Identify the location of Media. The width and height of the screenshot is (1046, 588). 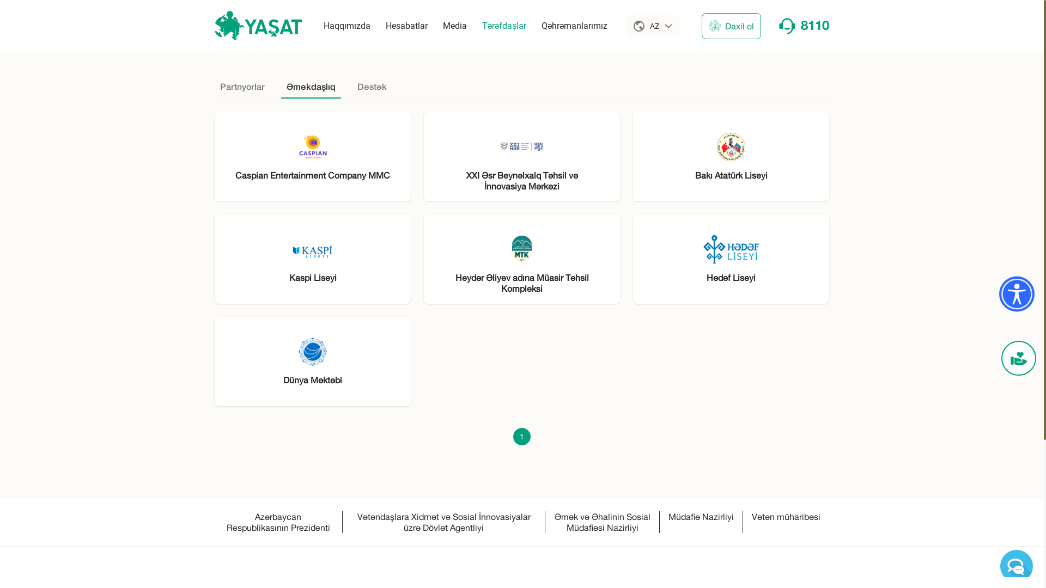
(455, 26).